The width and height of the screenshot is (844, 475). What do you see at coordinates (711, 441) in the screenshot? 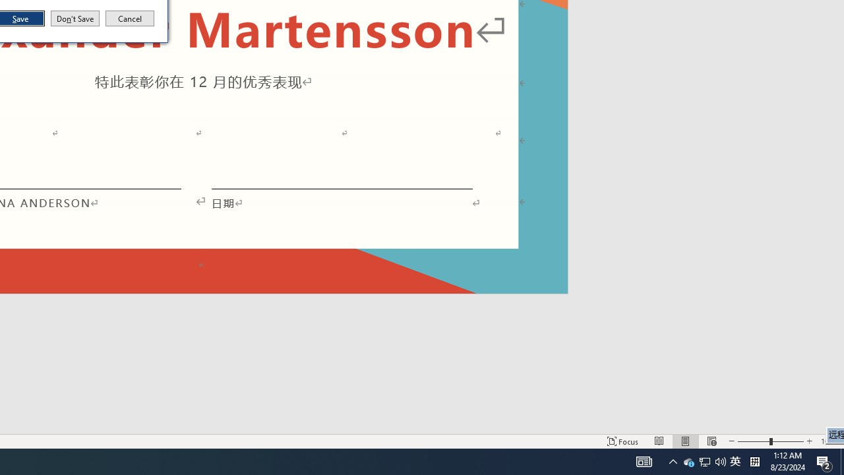
I see `Web Layout` at bounding box center [711, 441].